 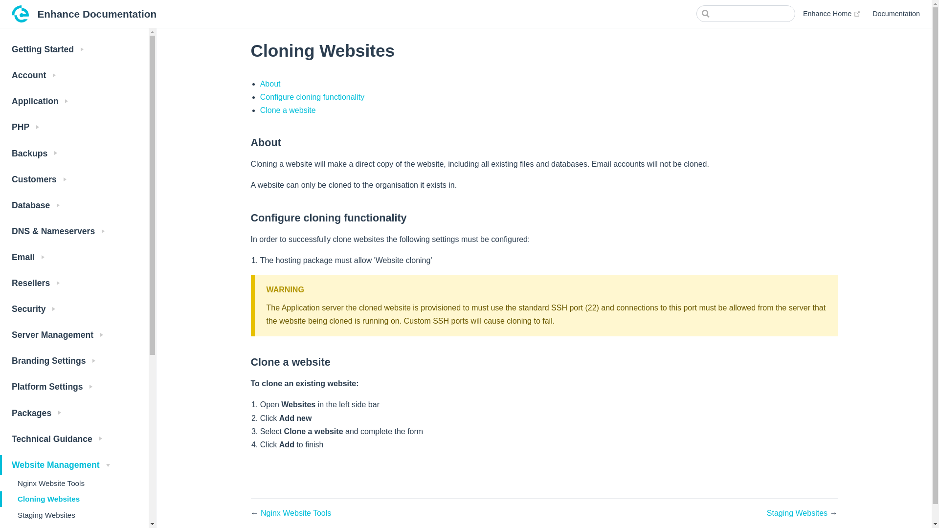 I want to click on Cloning Websites, so click(x=74, y=499).